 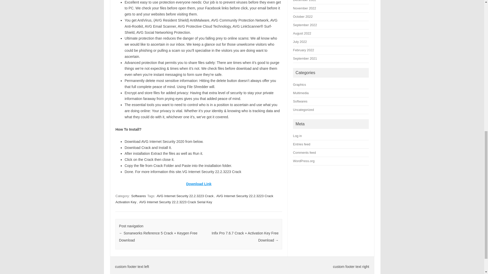 What do you see at coordinates (176, 202) in the screenshot?
I see `AVG Internet Security 22.2.3223 Crack Serial Key` at bounding box center [176, 202].